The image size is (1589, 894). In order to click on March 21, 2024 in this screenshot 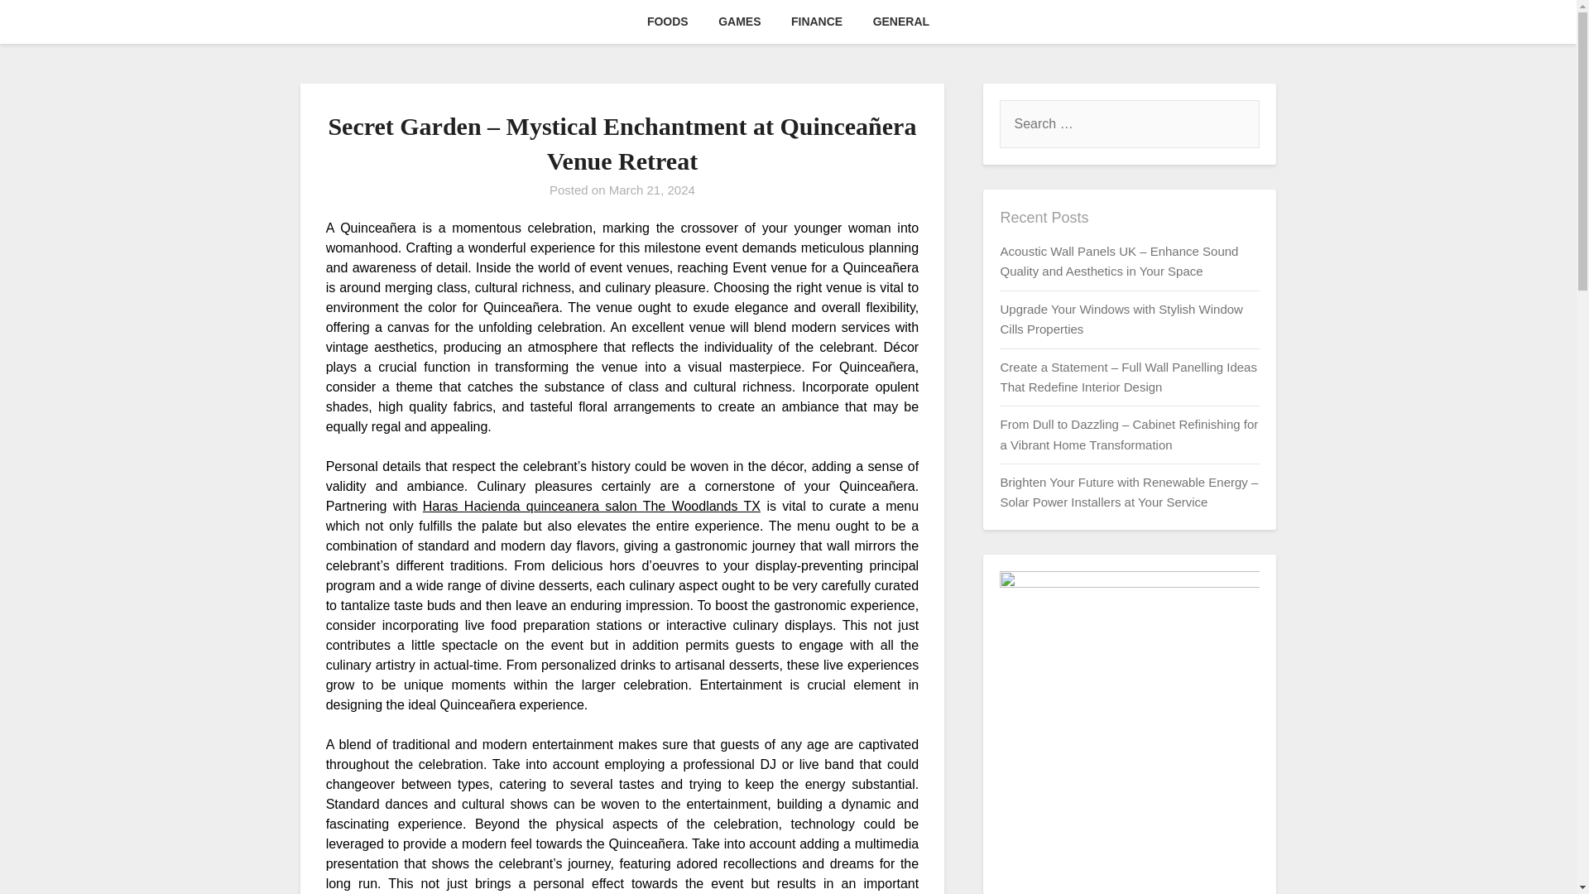, I will do `click(652, 190)`.